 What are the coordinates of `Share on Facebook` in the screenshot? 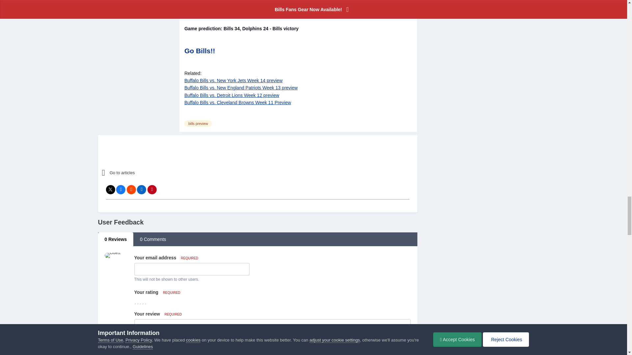 It's located at (120, 189).